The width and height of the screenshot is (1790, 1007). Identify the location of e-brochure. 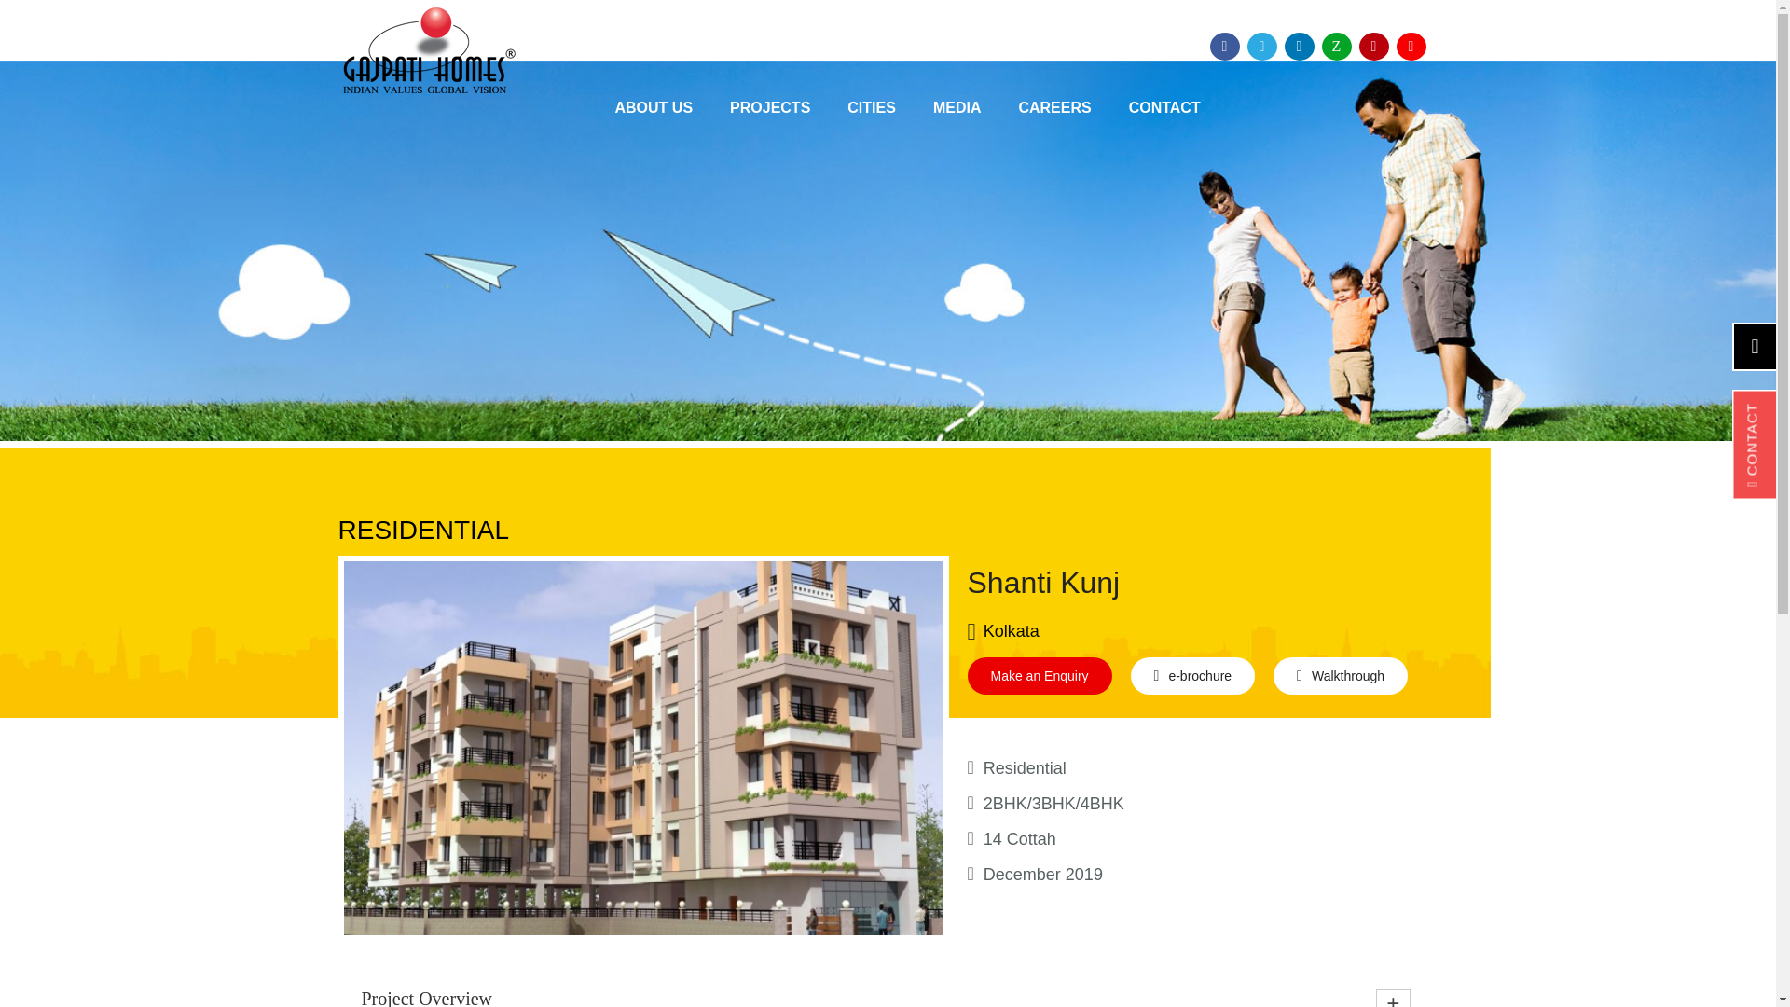
(1193, 676).